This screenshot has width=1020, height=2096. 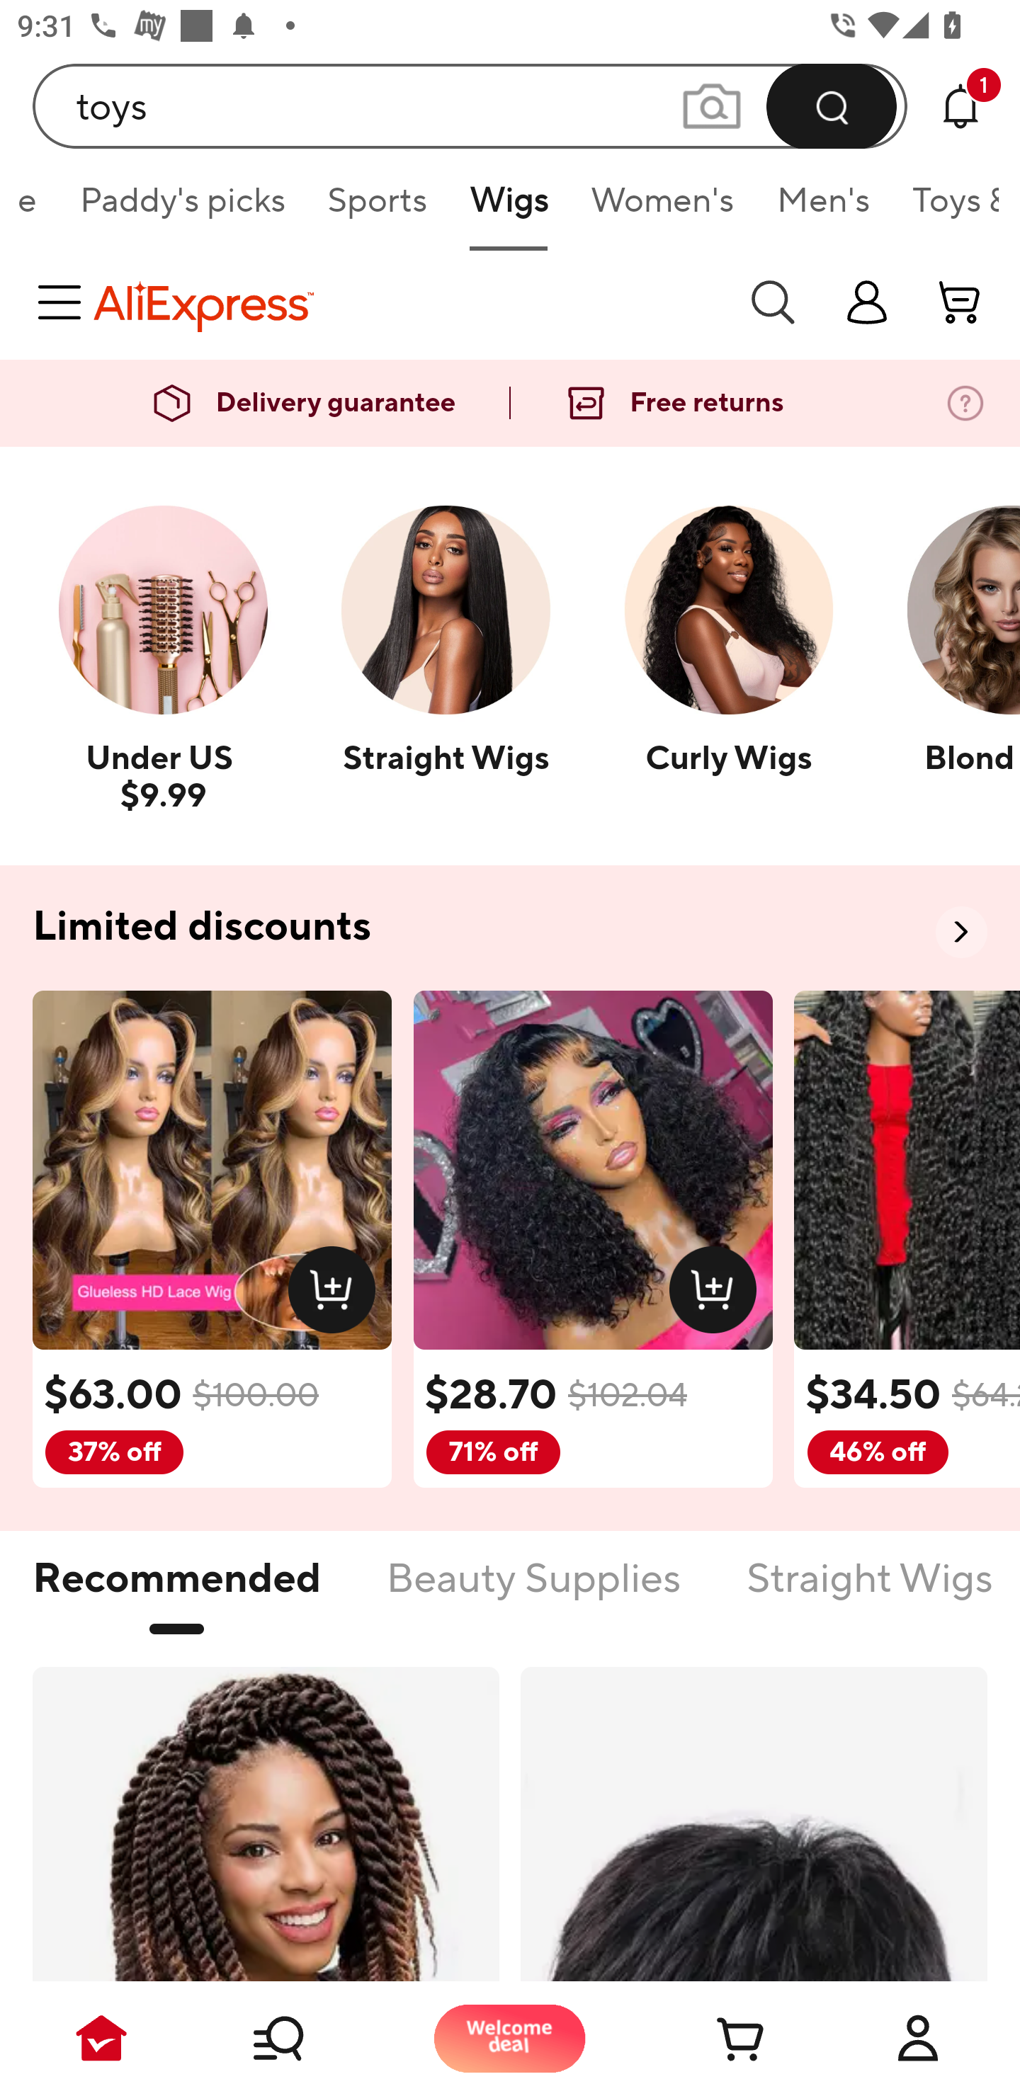 What do you see at coordinates (337, 1294) in the screenshot?
I see `128x128.png_` at bounding box center [337, 1294].